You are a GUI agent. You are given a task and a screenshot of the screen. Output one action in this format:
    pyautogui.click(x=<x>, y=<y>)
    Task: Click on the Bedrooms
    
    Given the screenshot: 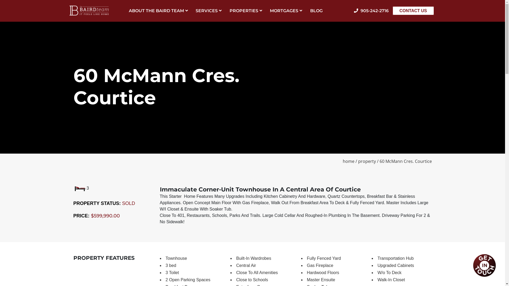 What is the action you would take?
    pyautogui.click(x=80, y=189)
    